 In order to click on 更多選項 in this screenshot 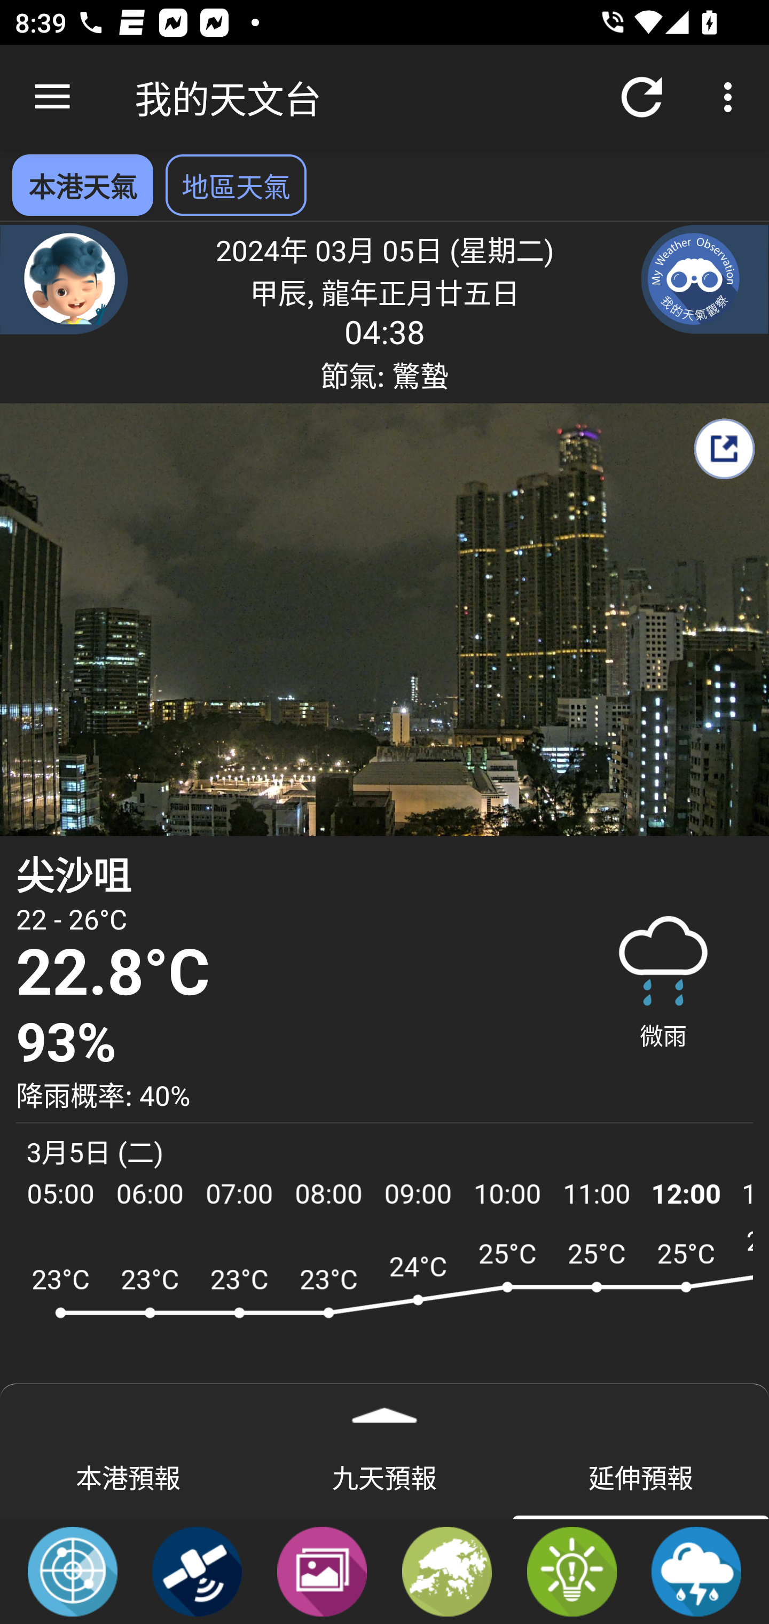, I will do `click(732, 97)`.